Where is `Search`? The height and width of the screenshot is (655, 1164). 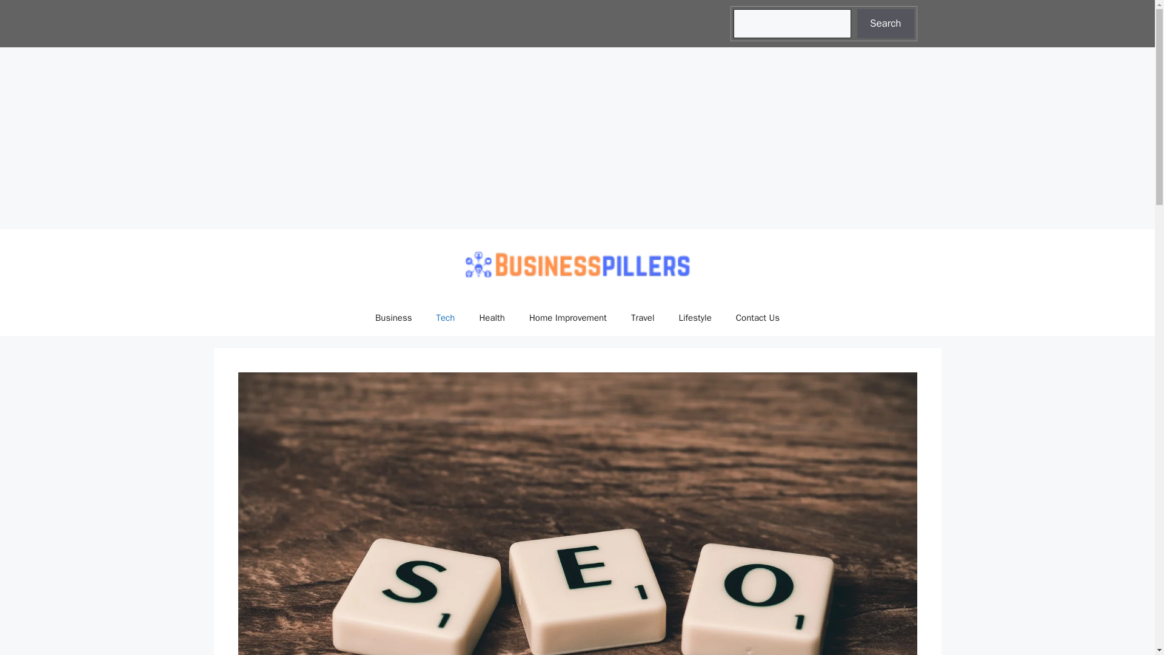
Search is located at coordinates (885, 23).